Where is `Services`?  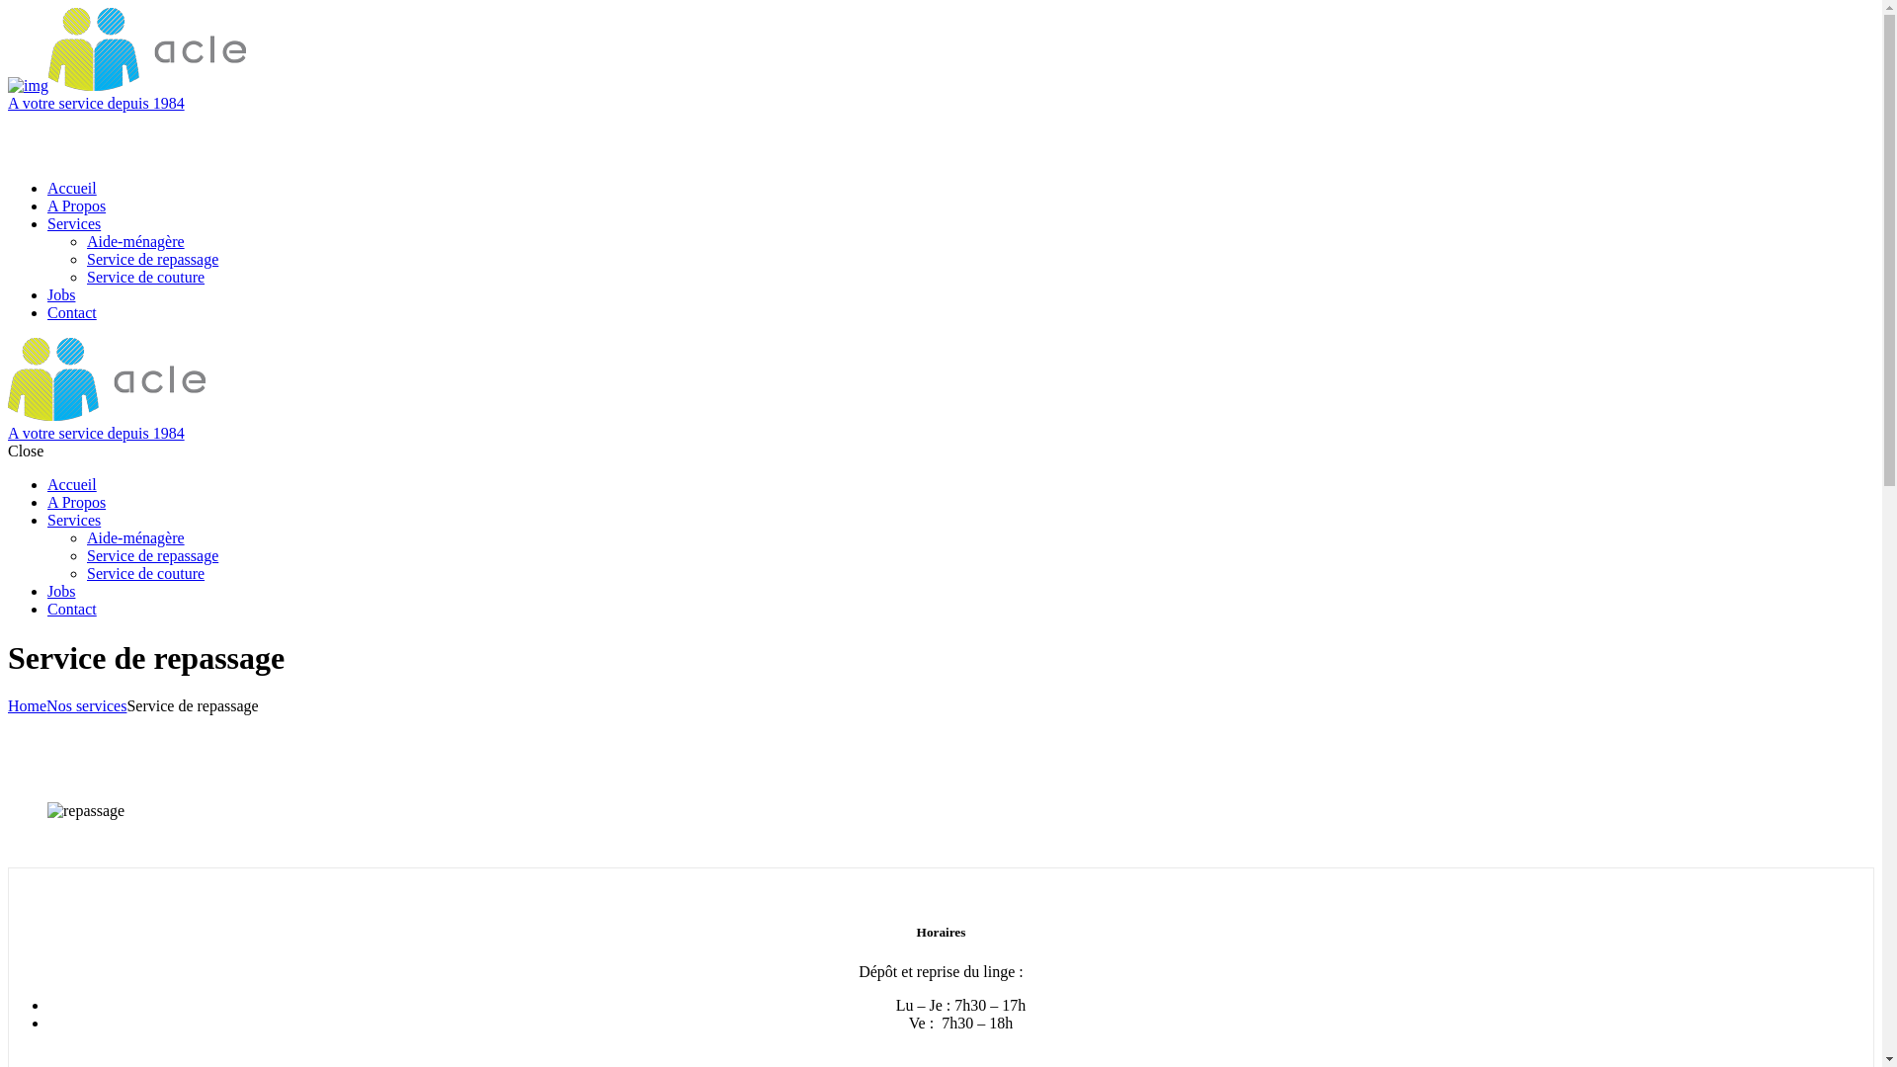
Services is located at coordinates (74, 520).